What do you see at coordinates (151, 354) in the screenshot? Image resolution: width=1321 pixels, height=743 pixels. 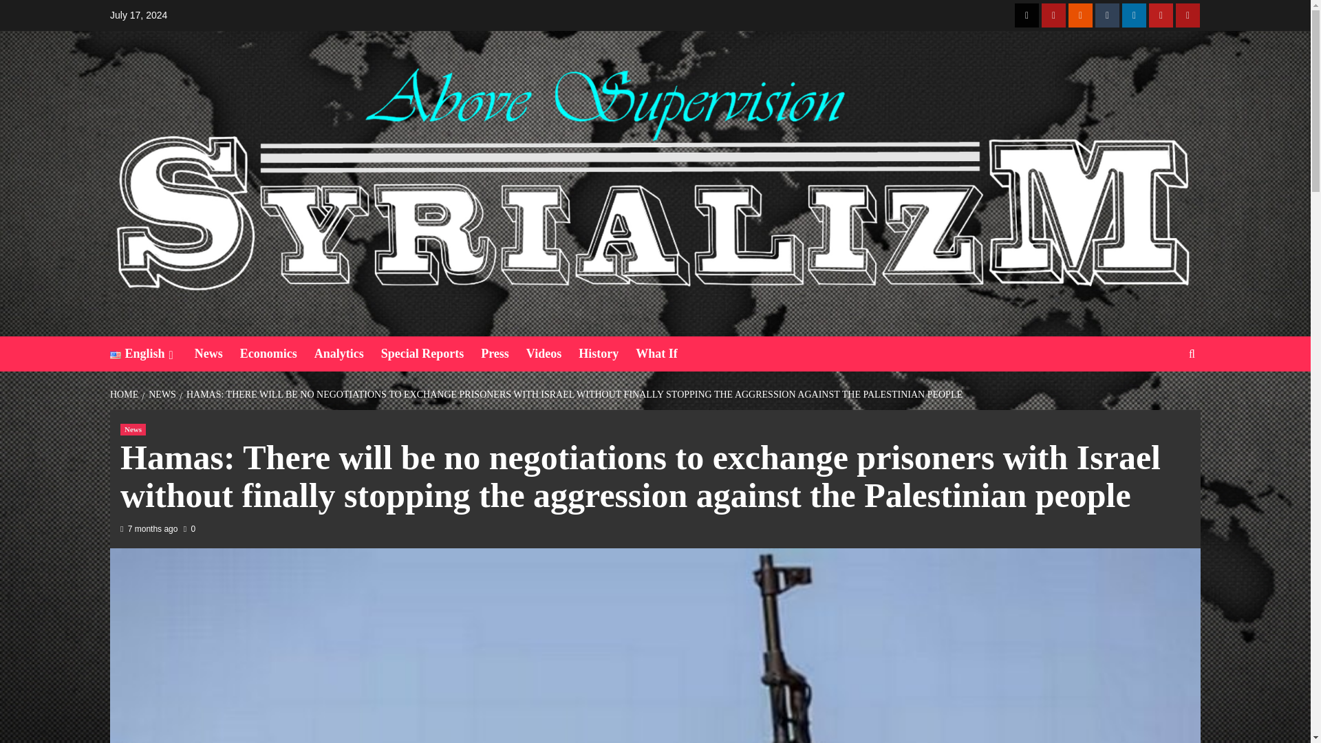 I see `English` at bounding box center [151, 354].